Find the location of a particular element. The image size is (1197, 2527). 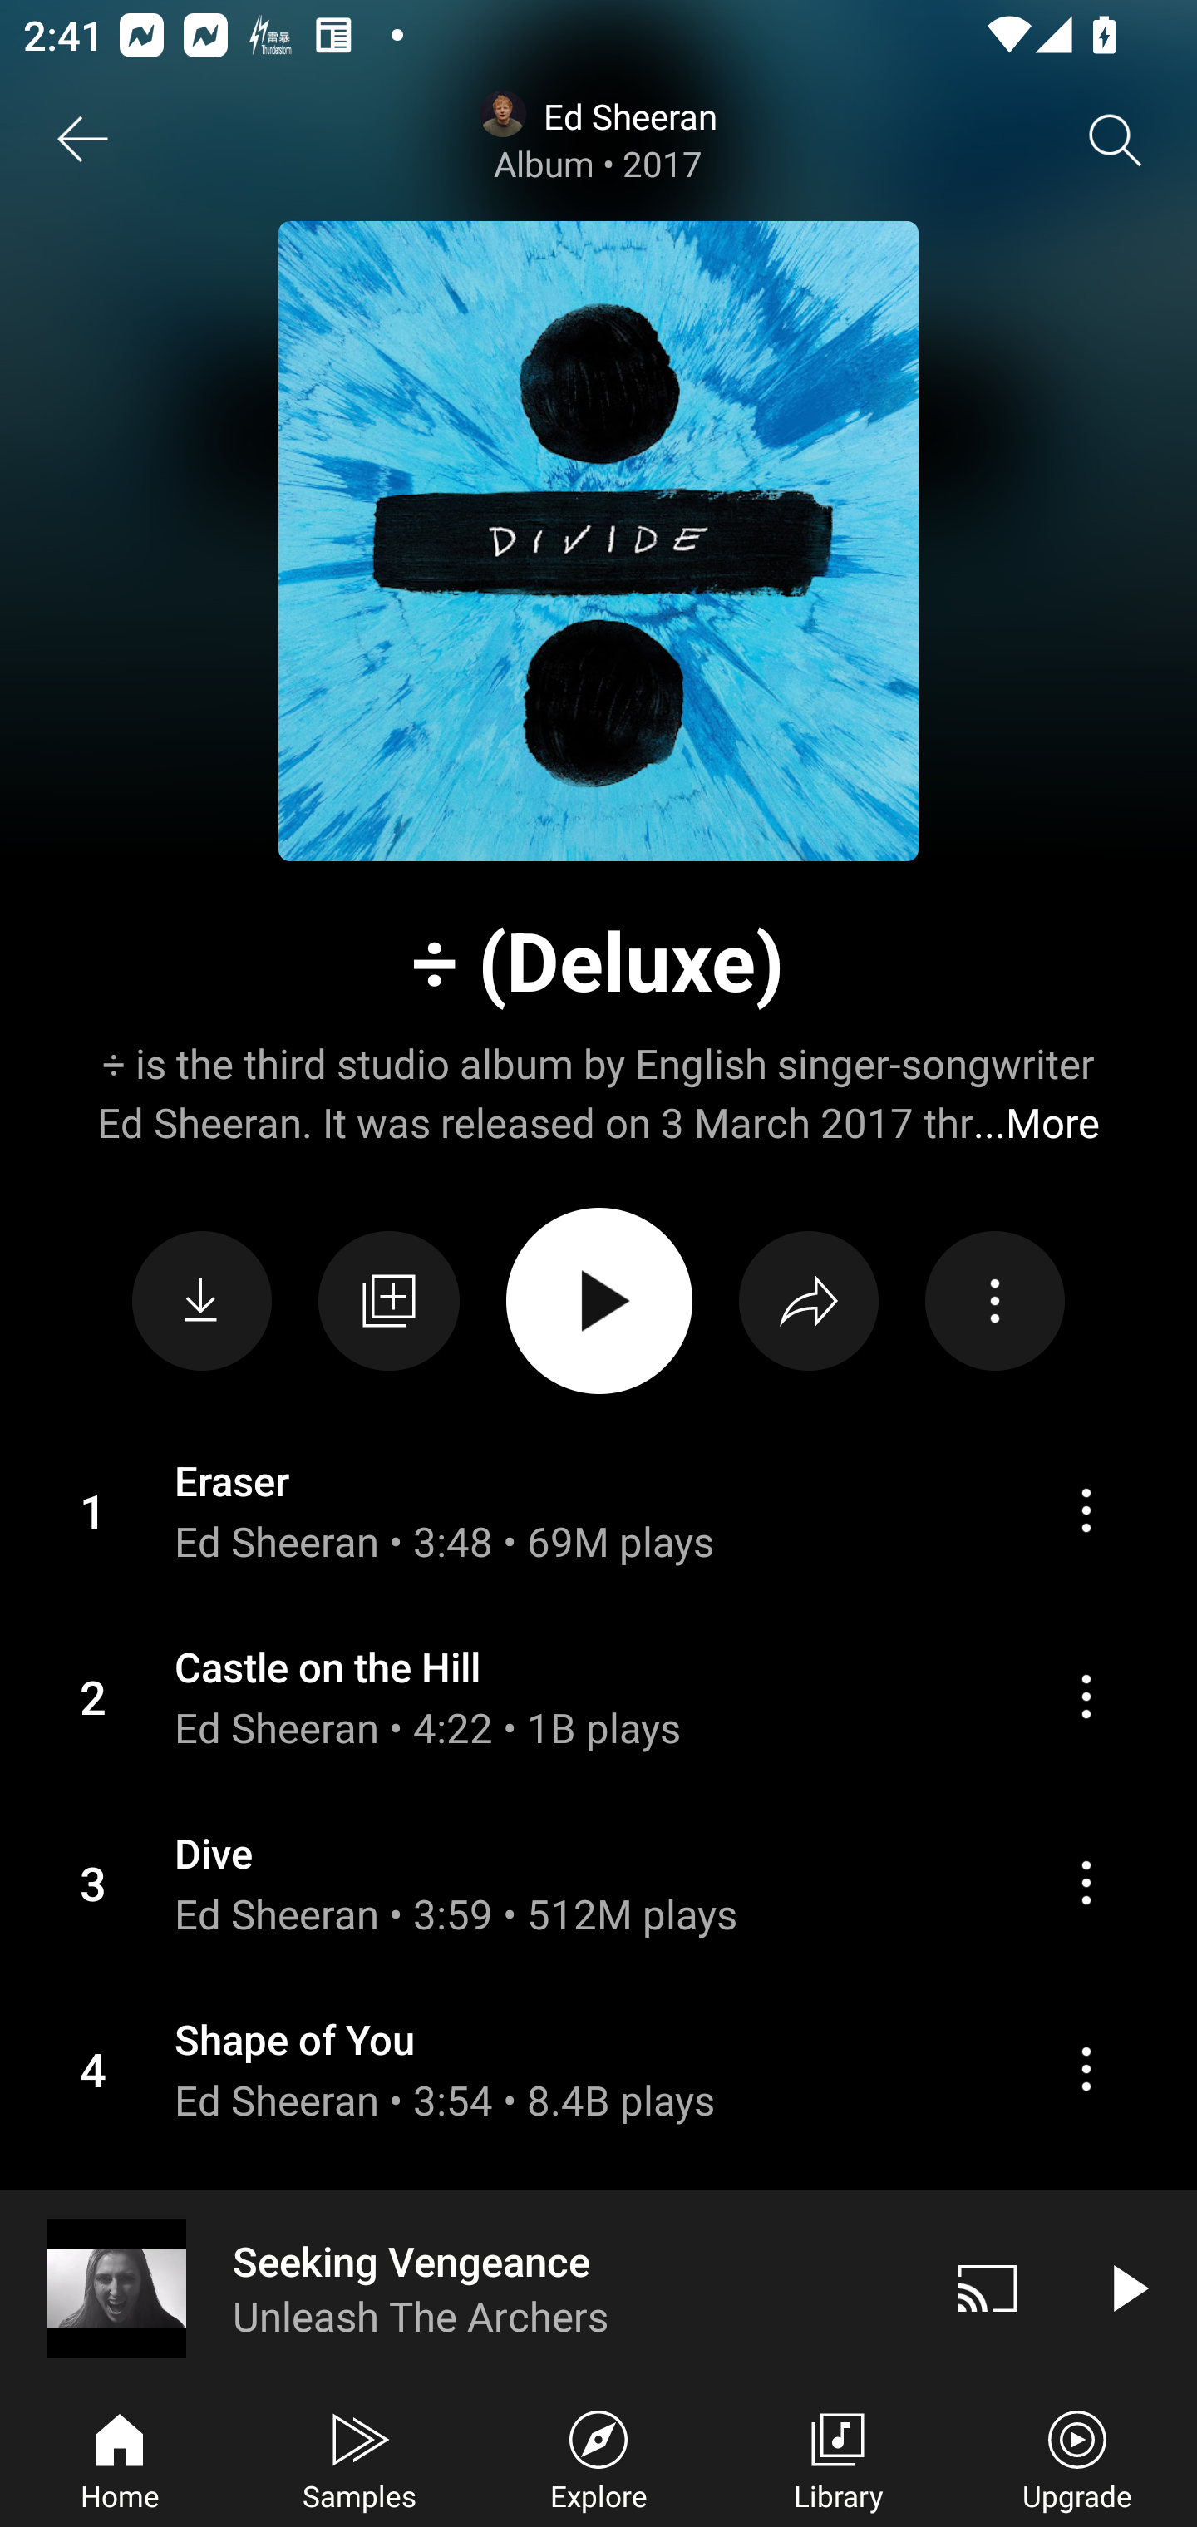

Share is located at coordinates (808, 1302).